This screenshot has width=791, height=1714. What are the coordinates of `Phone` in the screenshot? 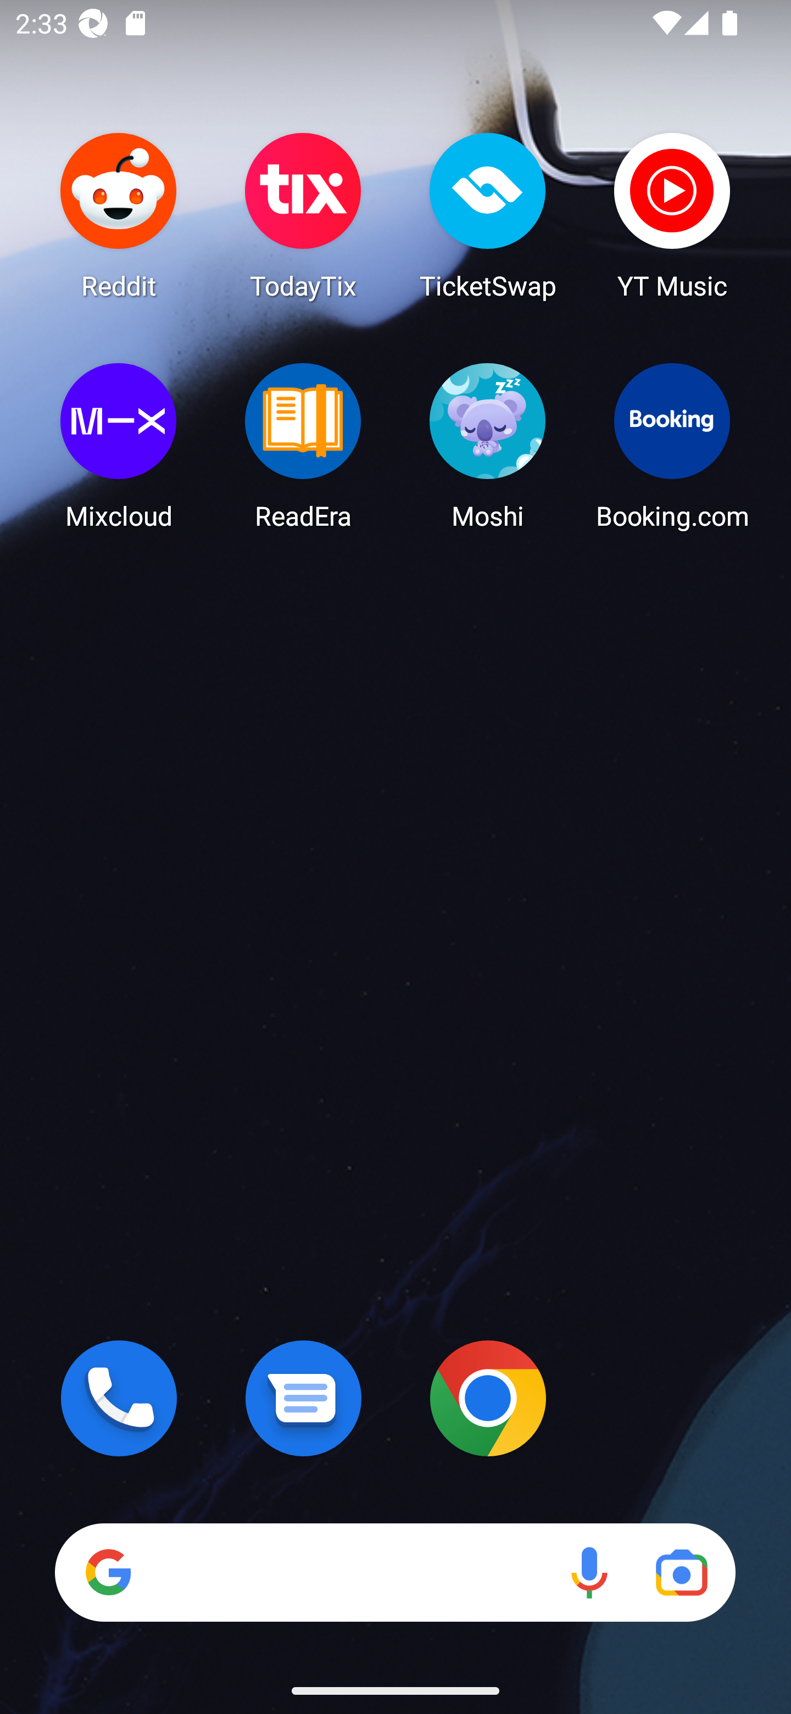 It's located at (119, 1398).